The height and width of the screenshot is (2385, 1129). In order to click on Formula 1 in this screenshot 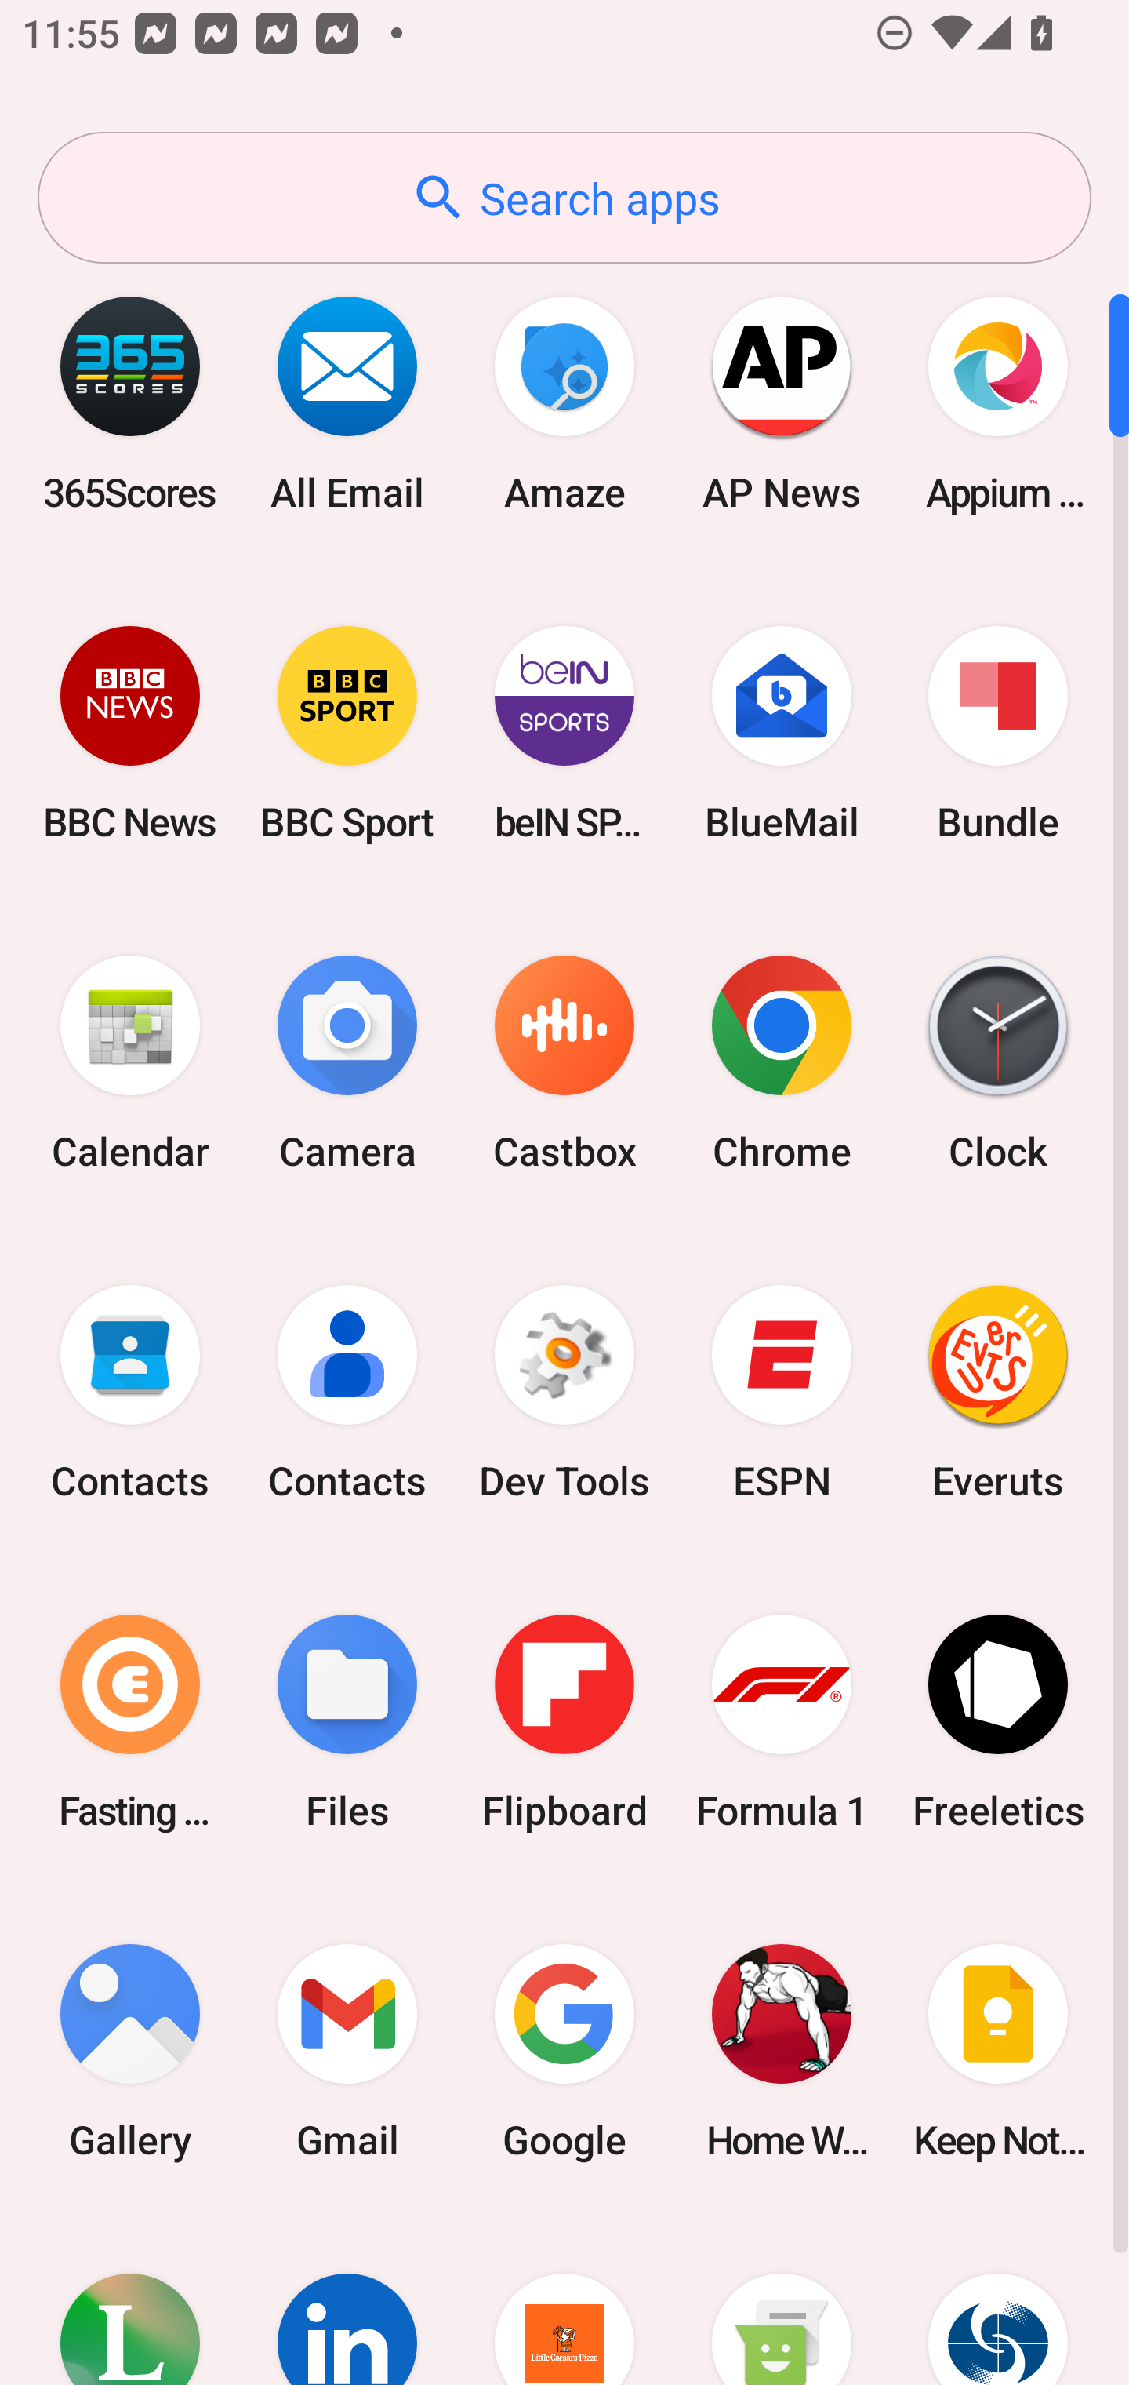, I will do `click(781, 1721)`.